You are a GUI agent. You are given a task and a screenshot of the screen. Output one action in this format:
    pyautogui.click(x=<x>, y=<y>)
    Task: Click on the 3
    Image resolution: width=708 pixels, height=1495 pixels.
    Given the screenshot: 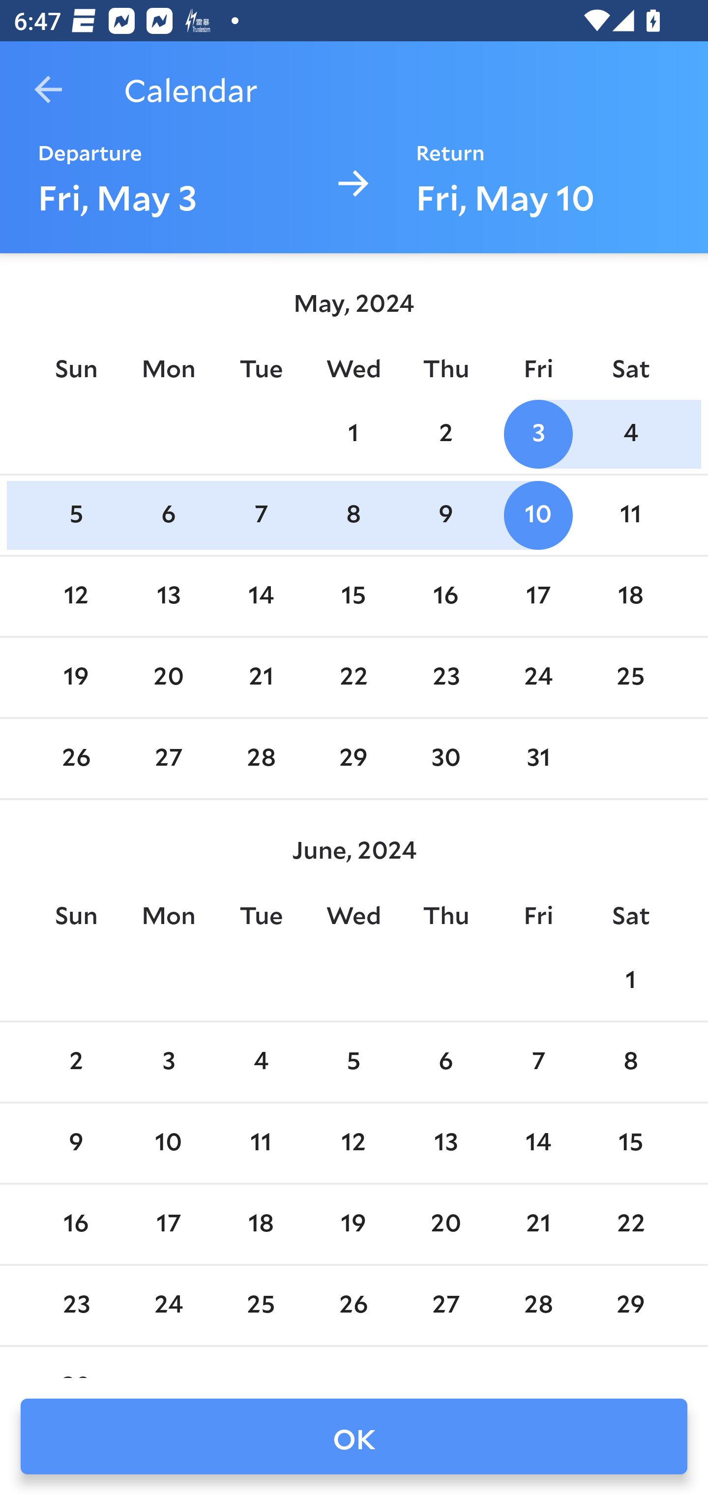 What is the action you would take?
    pyautogui.click(x=169, y=1063)
    